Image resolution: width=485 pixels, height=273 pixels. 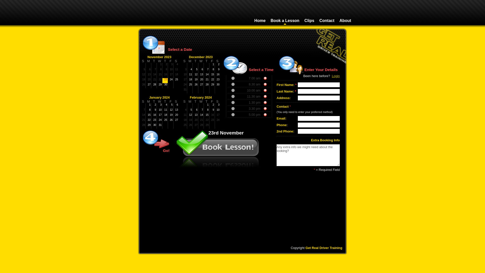 I want to click on 6, so click(x=196, y=111).